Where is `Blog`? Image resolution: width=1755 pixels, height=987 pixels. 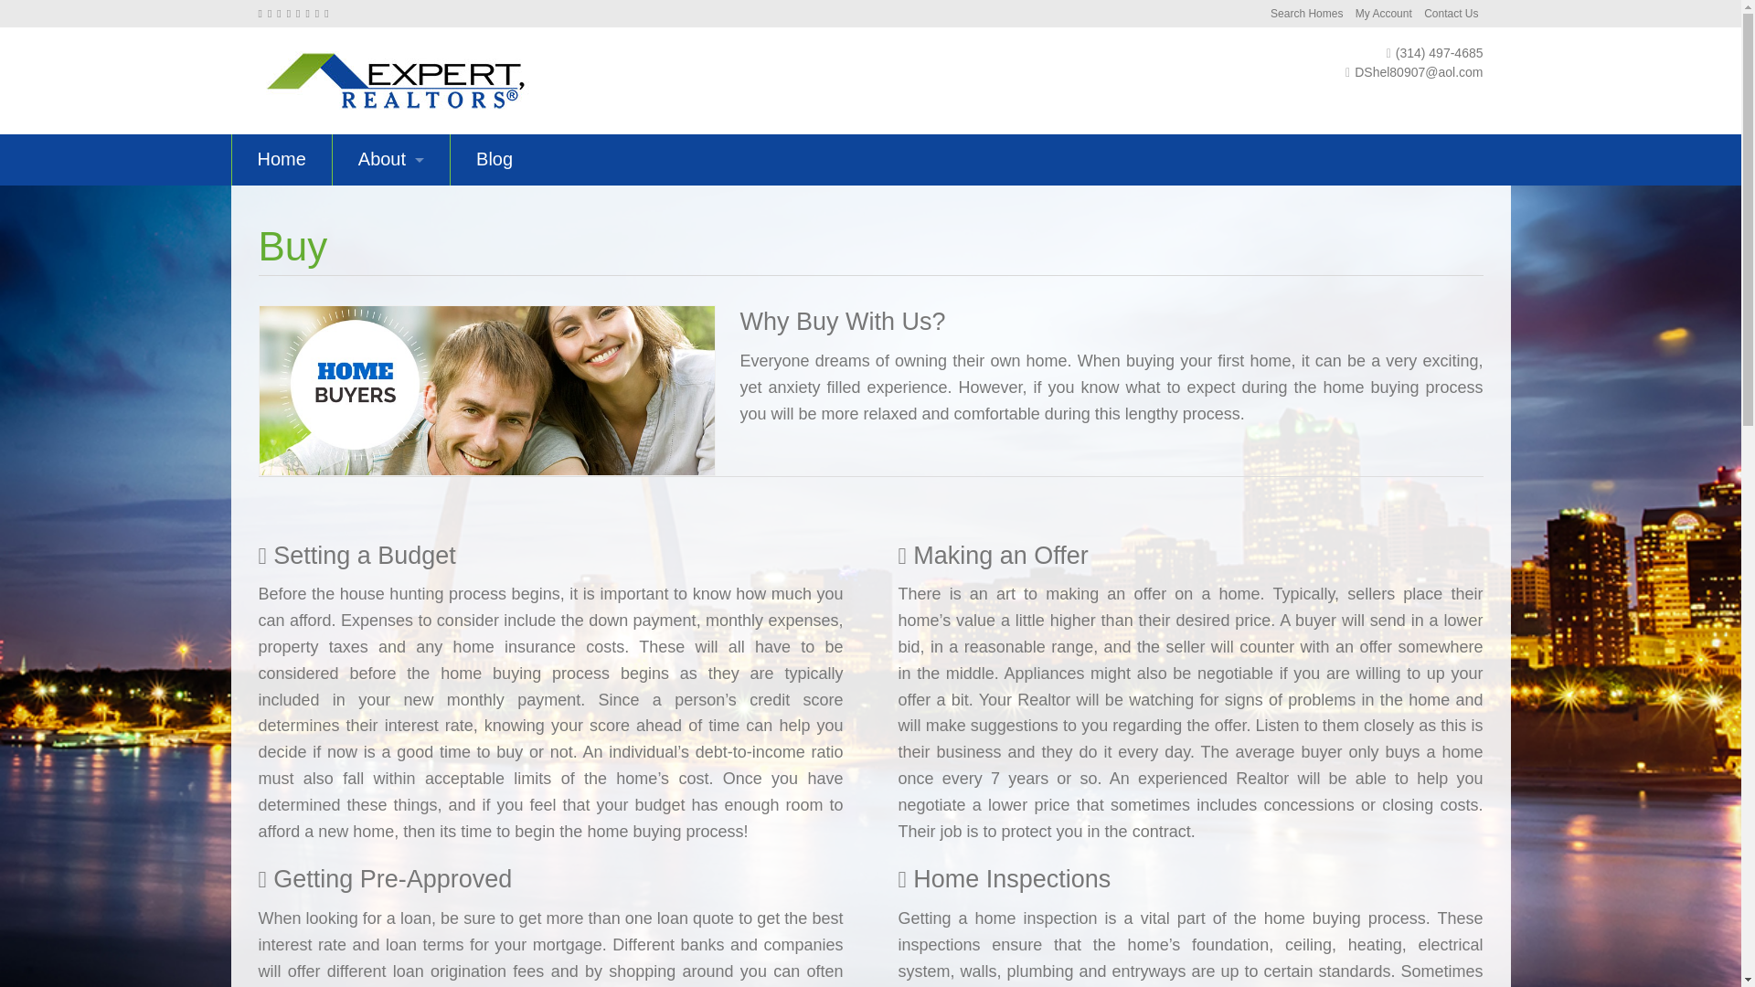
Blog is located at coordinates (495, 159).